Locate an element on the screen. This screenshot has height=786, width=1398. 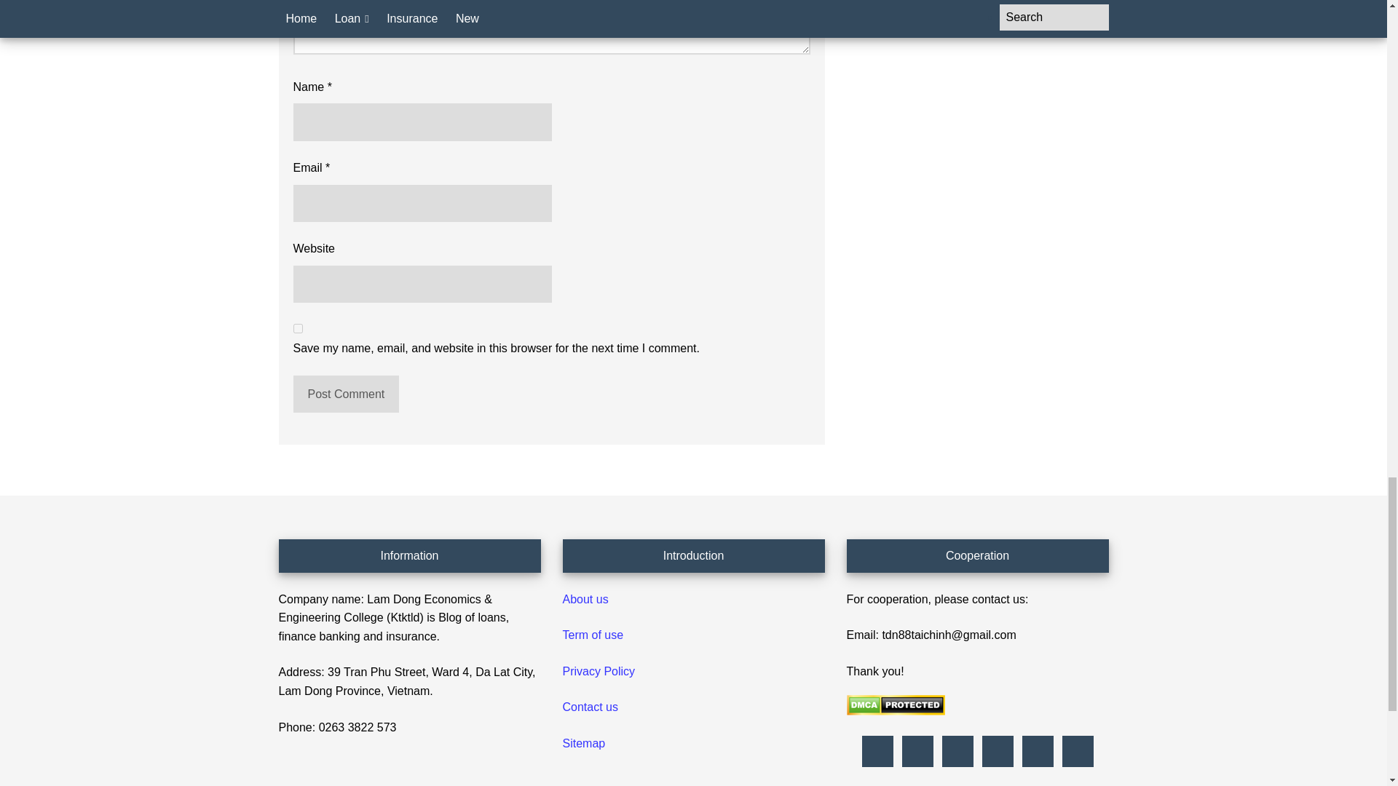
Pinterest is located at coordinates (917, 751).